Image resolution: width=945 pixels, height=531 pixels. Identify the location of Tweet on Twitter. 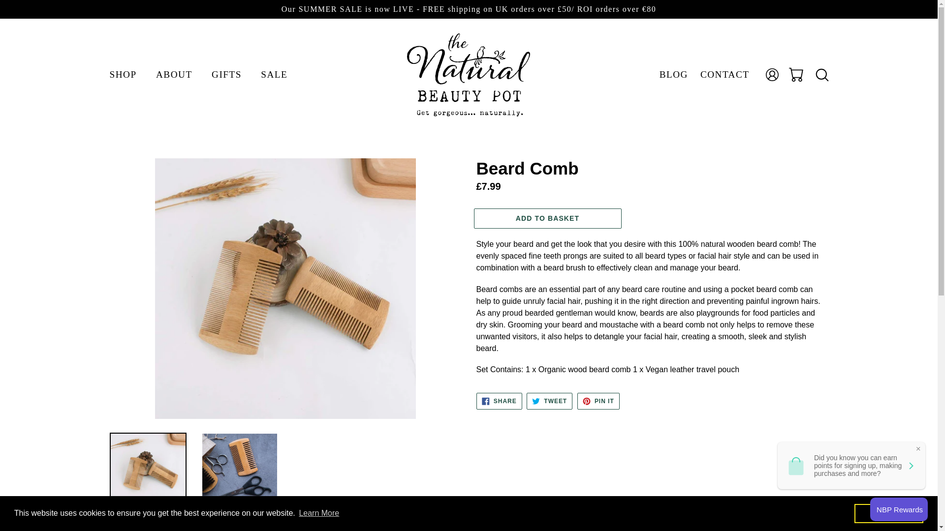
(549, 401).